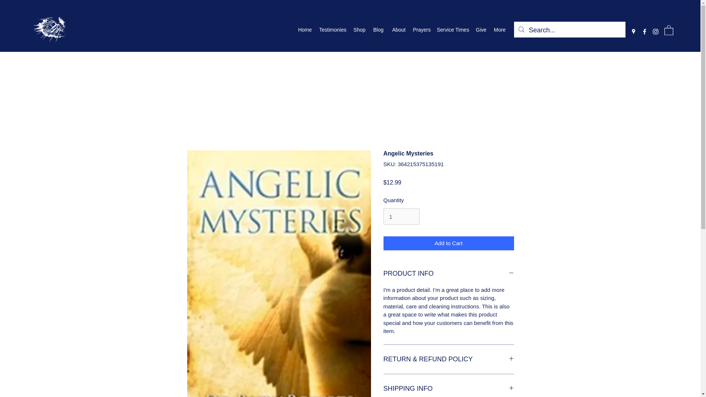 The height and width of the screenshot is (397, 706). I want to click on PRODUCT INFO, so click(449, 274).